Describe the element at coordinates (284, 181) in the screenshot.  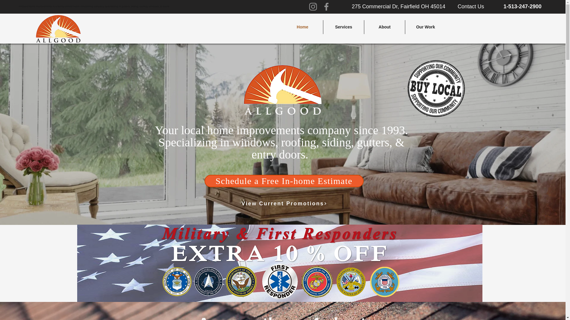
I see `Schedule a Free In-home Estimate` at that location.